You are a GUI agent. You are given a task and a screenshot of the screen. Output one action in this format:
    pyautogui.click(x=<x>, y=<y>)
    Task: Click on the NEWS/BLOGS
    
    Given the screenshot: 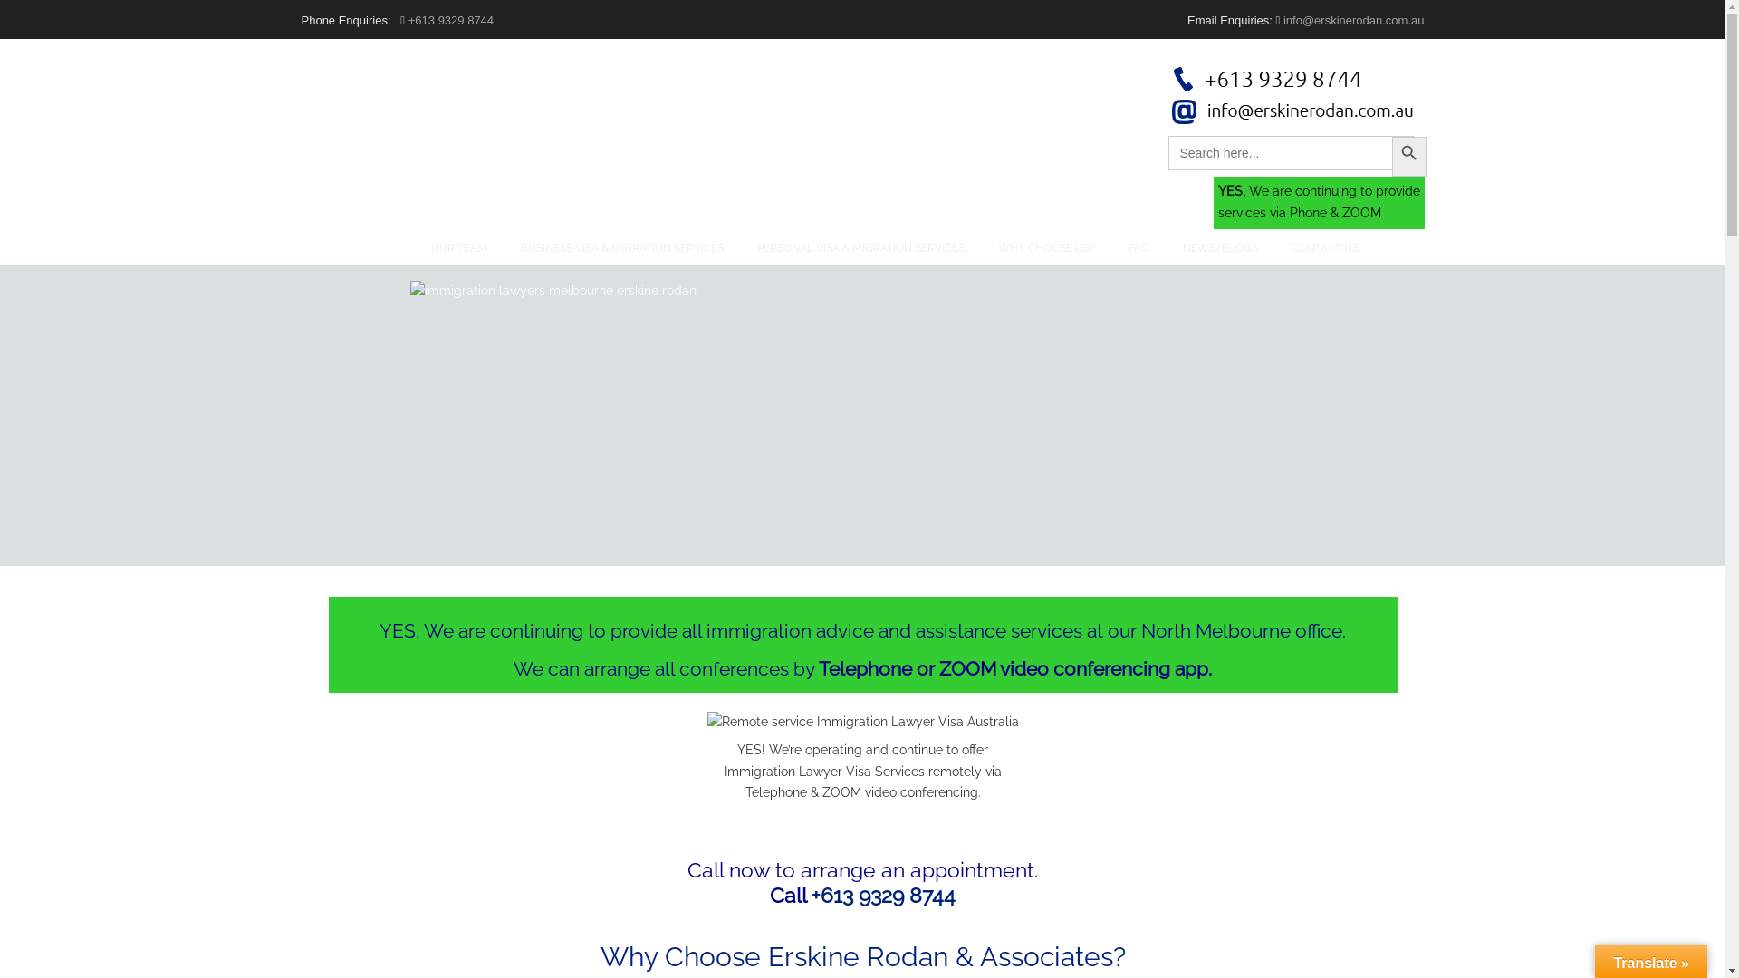 What is the action you would take?
    pyautogui.click(x=1221, y=248)
    